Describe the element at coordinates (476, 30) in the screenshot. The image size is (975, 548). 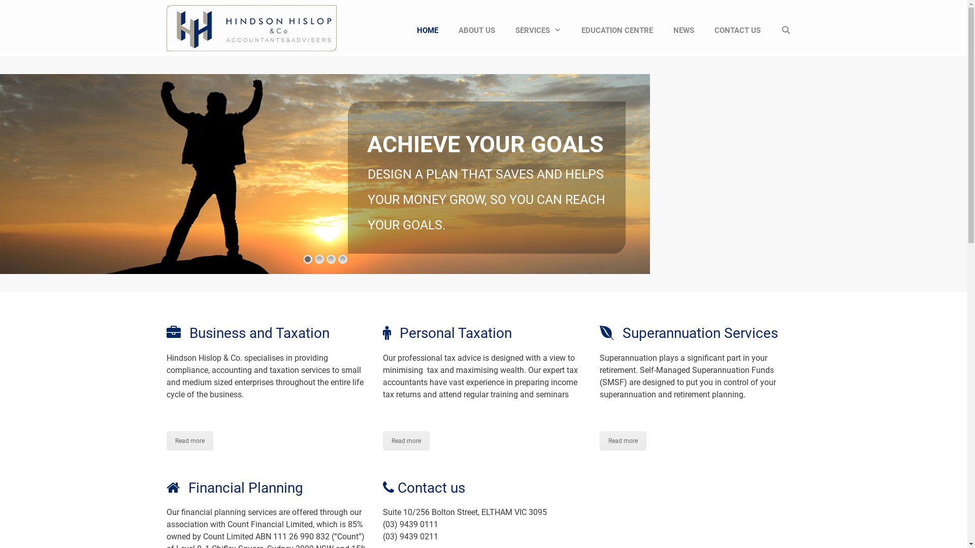
I see `ABOUT US` at that location.